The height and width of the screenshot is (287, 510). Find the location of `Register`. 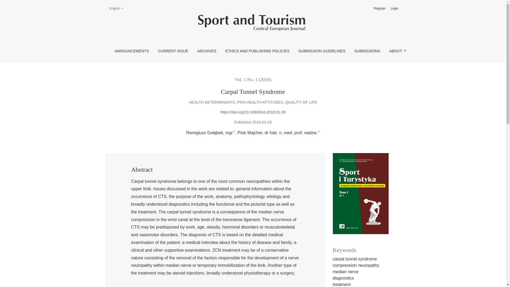

Register is located at coordinates (116, 9).